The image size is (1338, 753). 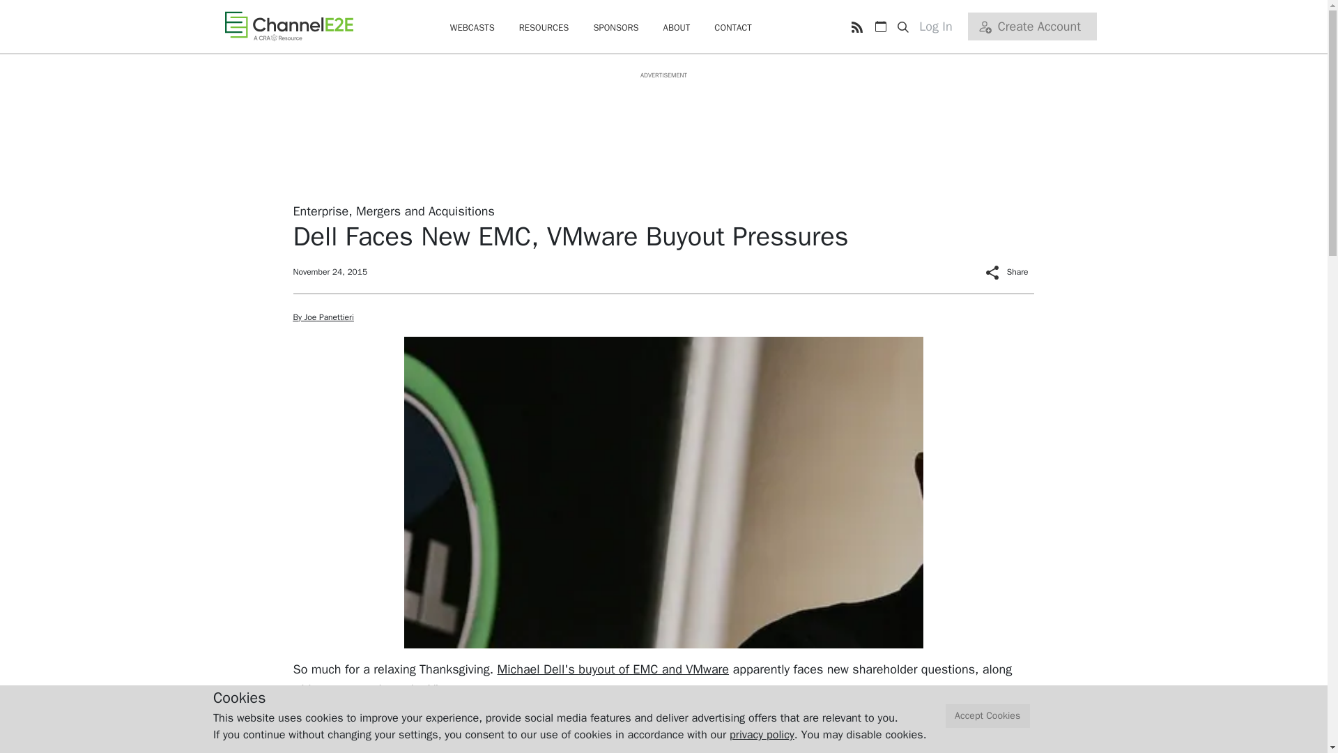 I want to click on Accept Cookies, so click(x=988, y=716).